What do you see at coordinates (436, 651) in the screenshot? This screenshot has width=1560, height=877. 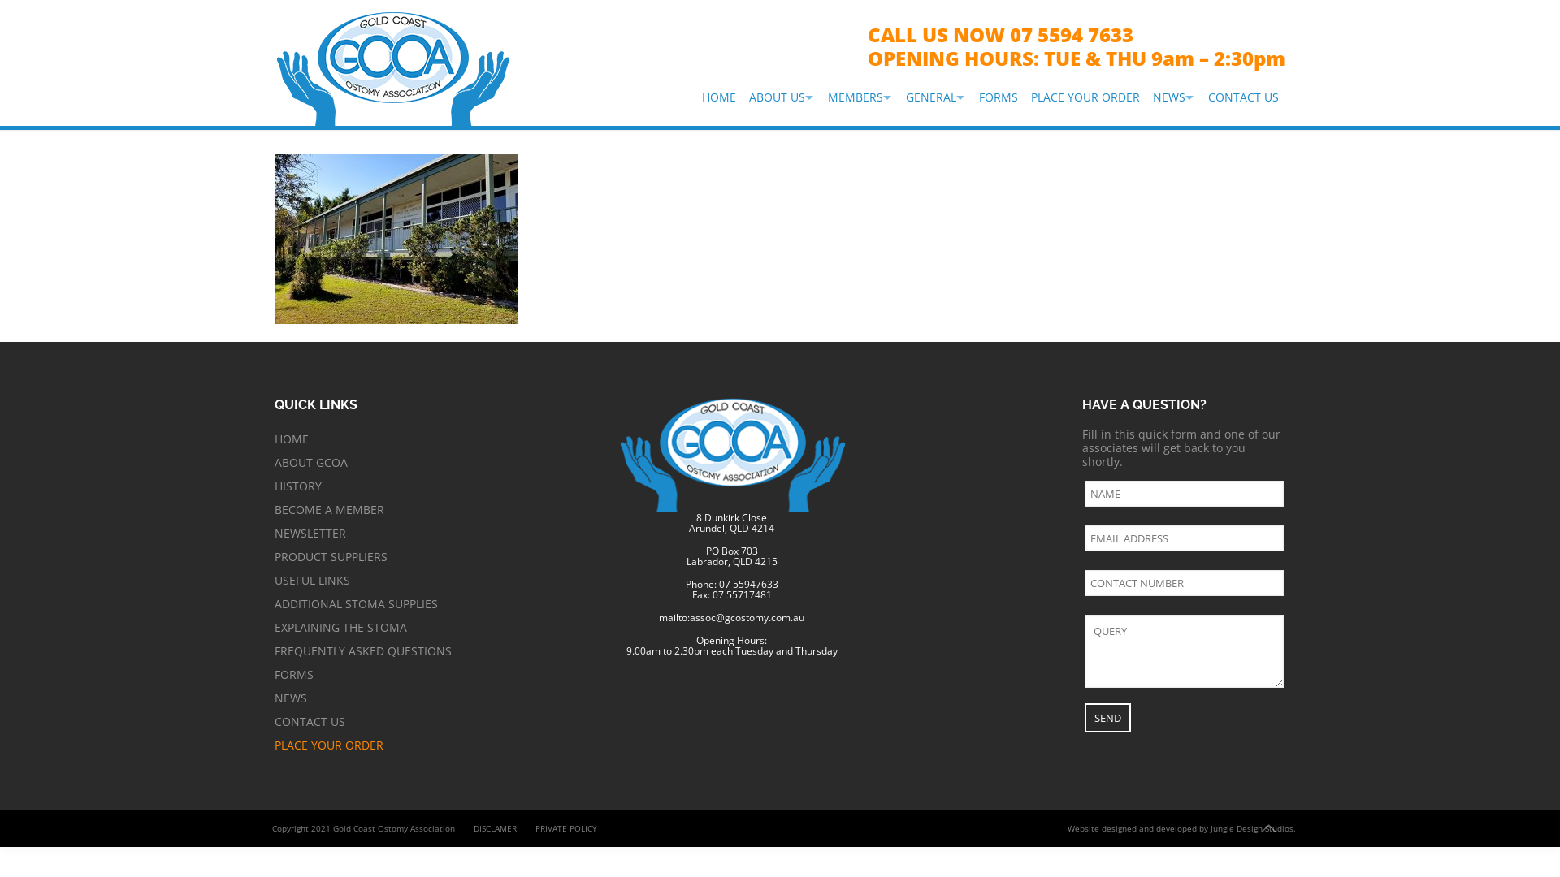 I see `FREQUENTLY ASKED QUESTIONS` at bounding box center [436, 651].